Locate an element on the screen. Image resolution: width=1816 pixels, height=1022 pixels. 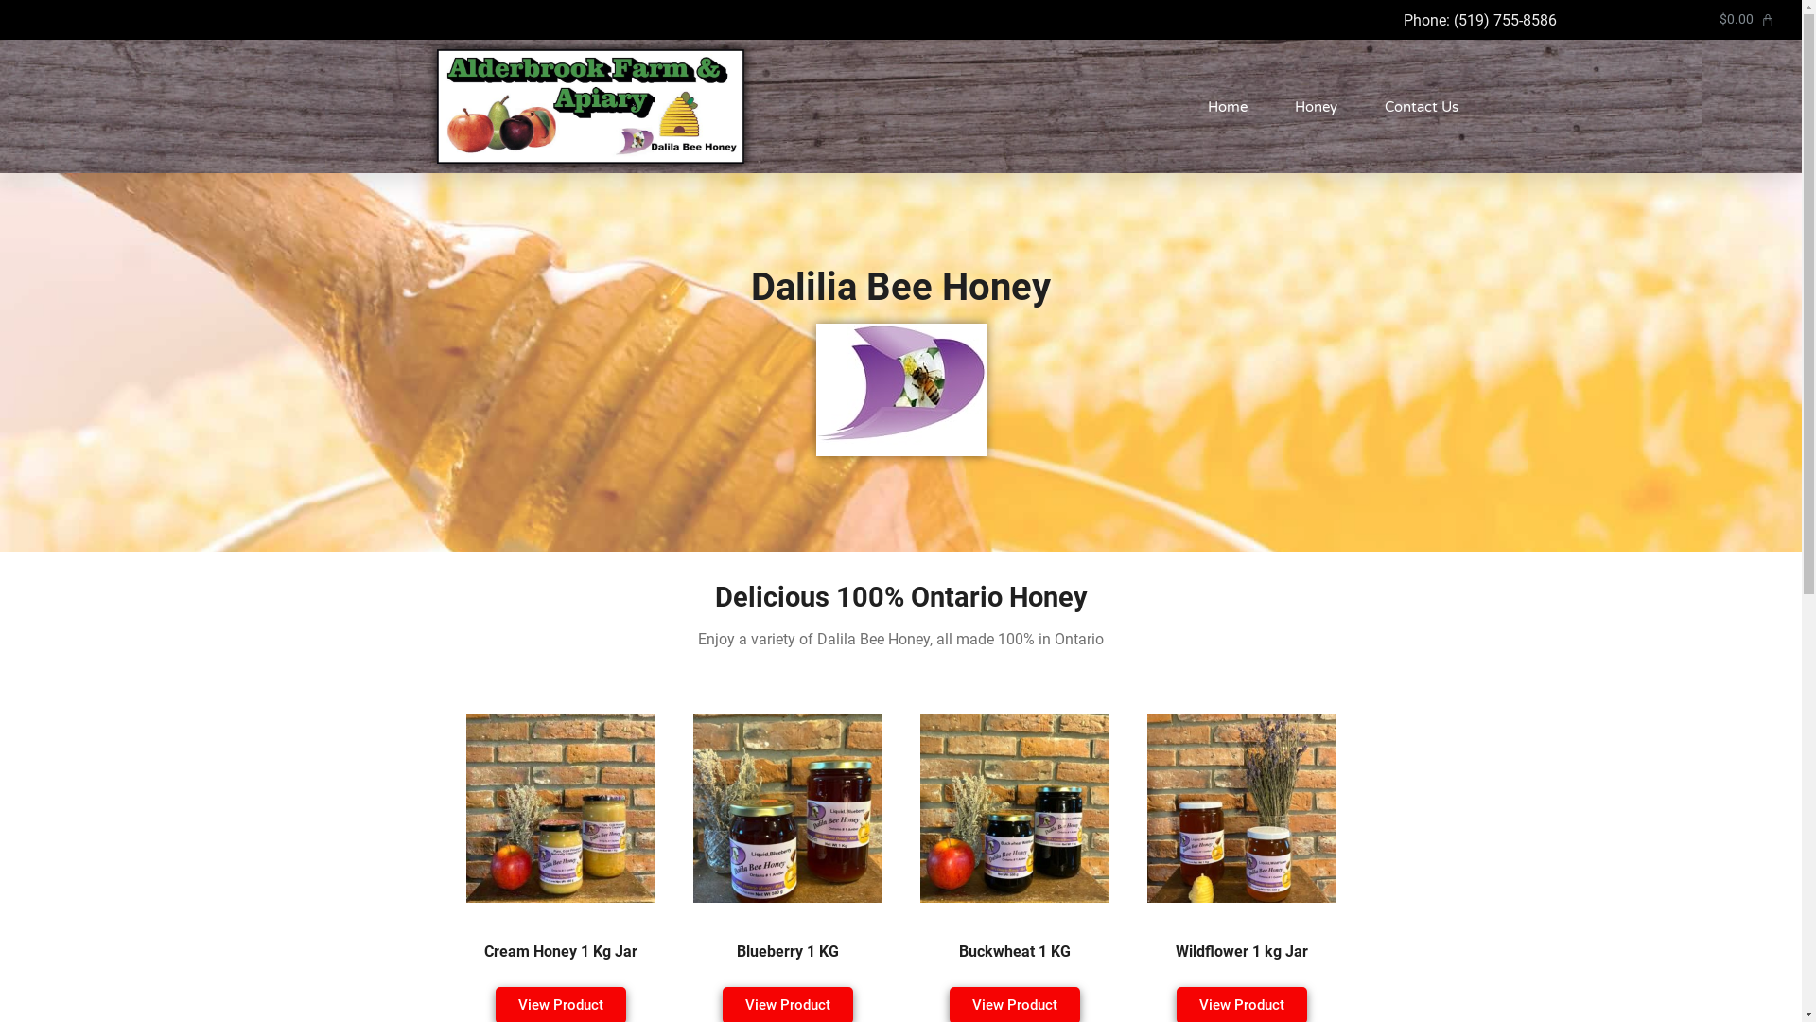
$0.00 is located at coordinates (1747, 20).